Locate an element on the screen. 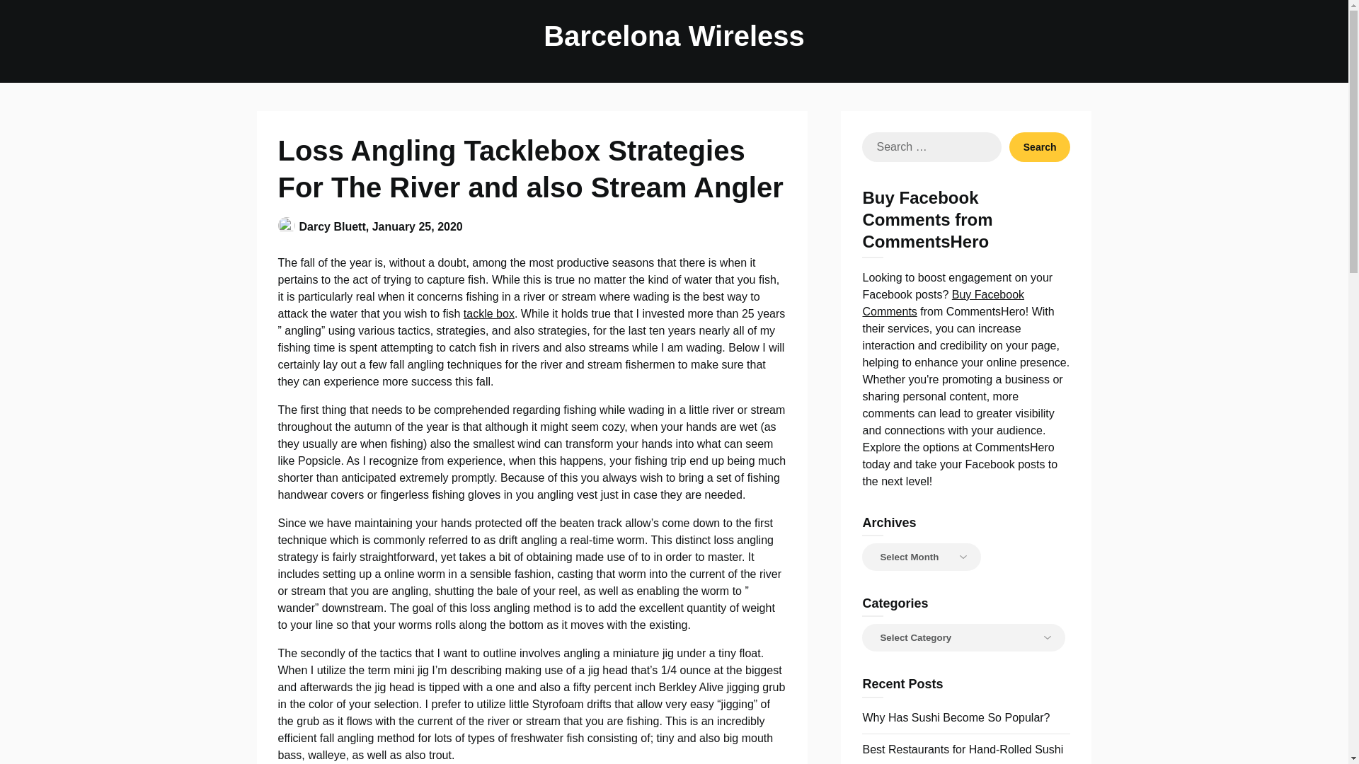 The height and width of the screenshot is (764, 1359). Why Has Sushi Become So Popular? is located at coordinates (956, 717).